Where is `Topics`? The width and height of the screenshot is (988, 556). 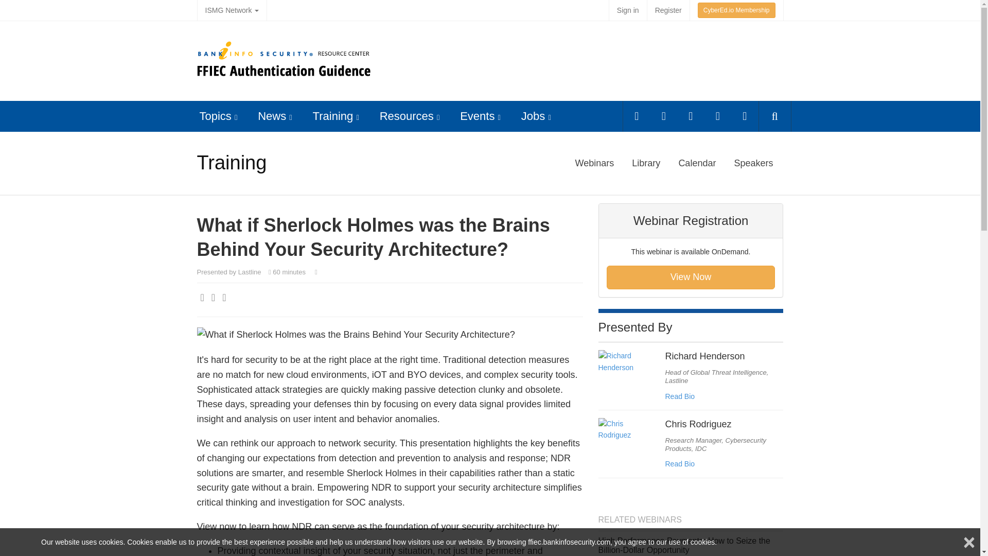
Topics is located at coordinates (215, 115).